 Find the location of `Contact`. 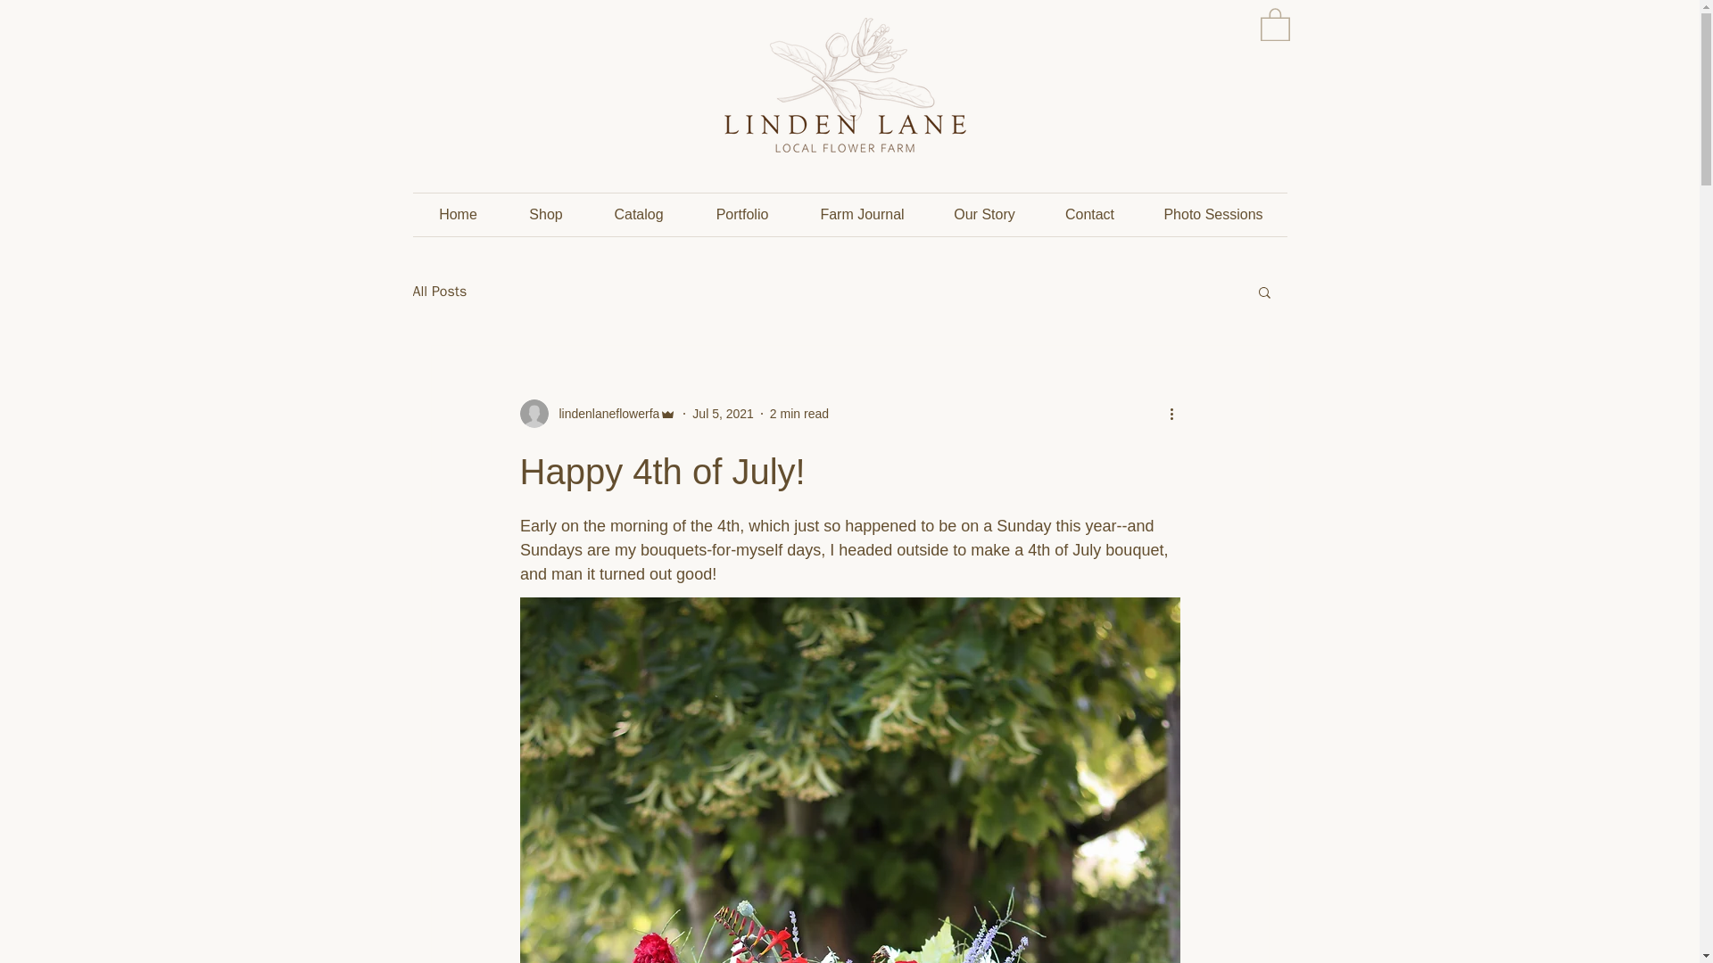

Contact is located at coordinates (1090, 214).